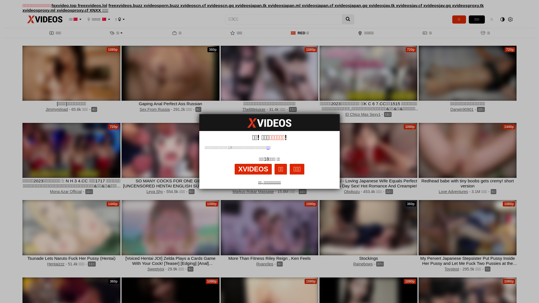 Image resolution: width=539 pixels, height=303 pixels. I want to click on Tsunade Lets Naruto Fuck Her Pussy (Hentai), so click(71, 258).